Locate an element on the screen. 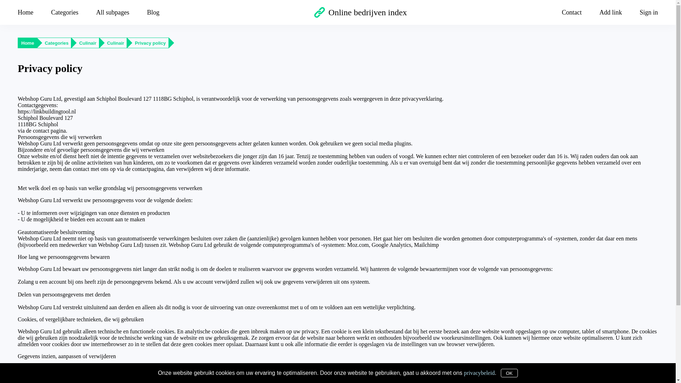  Add link is located at coordinates (611, 12).